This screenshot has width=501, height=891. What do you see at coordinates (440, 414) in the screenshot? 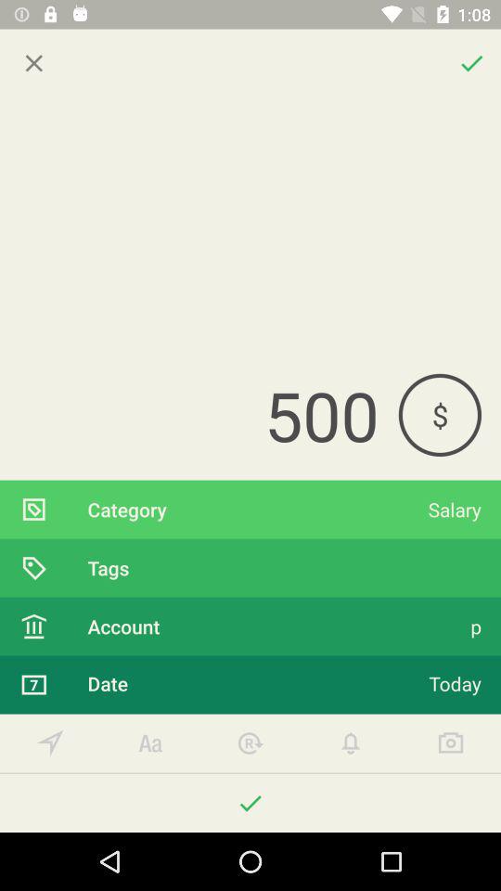
I see `flip to $ icon` at bounding box center [440, 414].